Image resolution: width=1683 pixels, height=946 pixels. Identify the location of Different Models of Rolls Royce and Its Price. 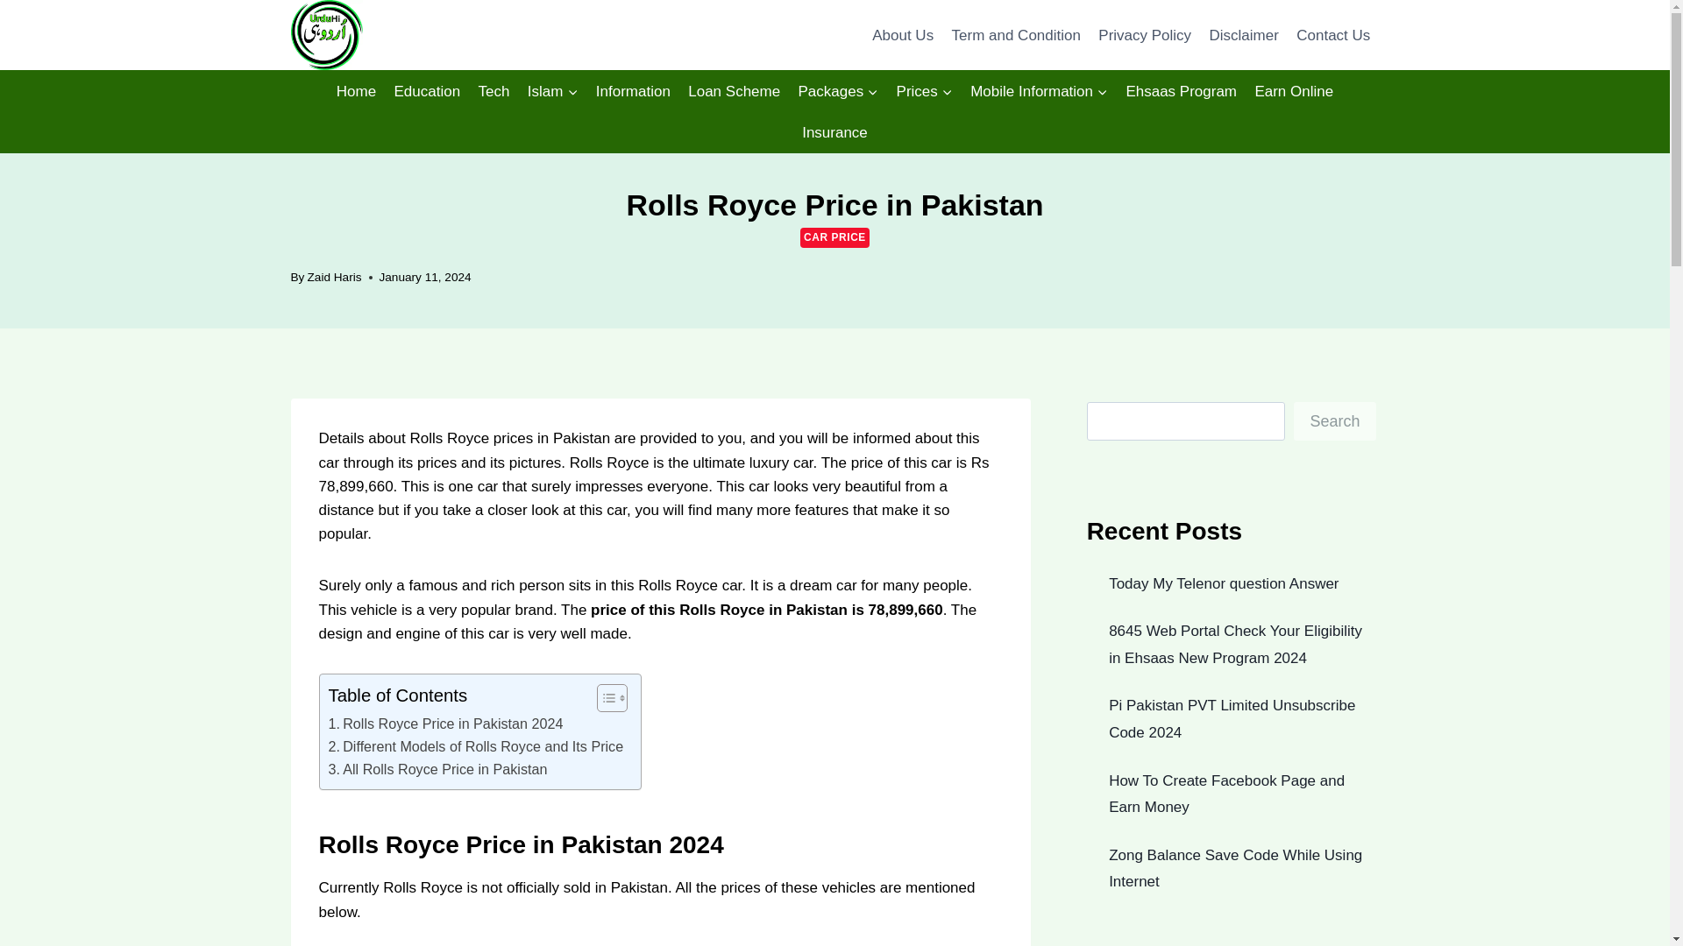
(475, 747).